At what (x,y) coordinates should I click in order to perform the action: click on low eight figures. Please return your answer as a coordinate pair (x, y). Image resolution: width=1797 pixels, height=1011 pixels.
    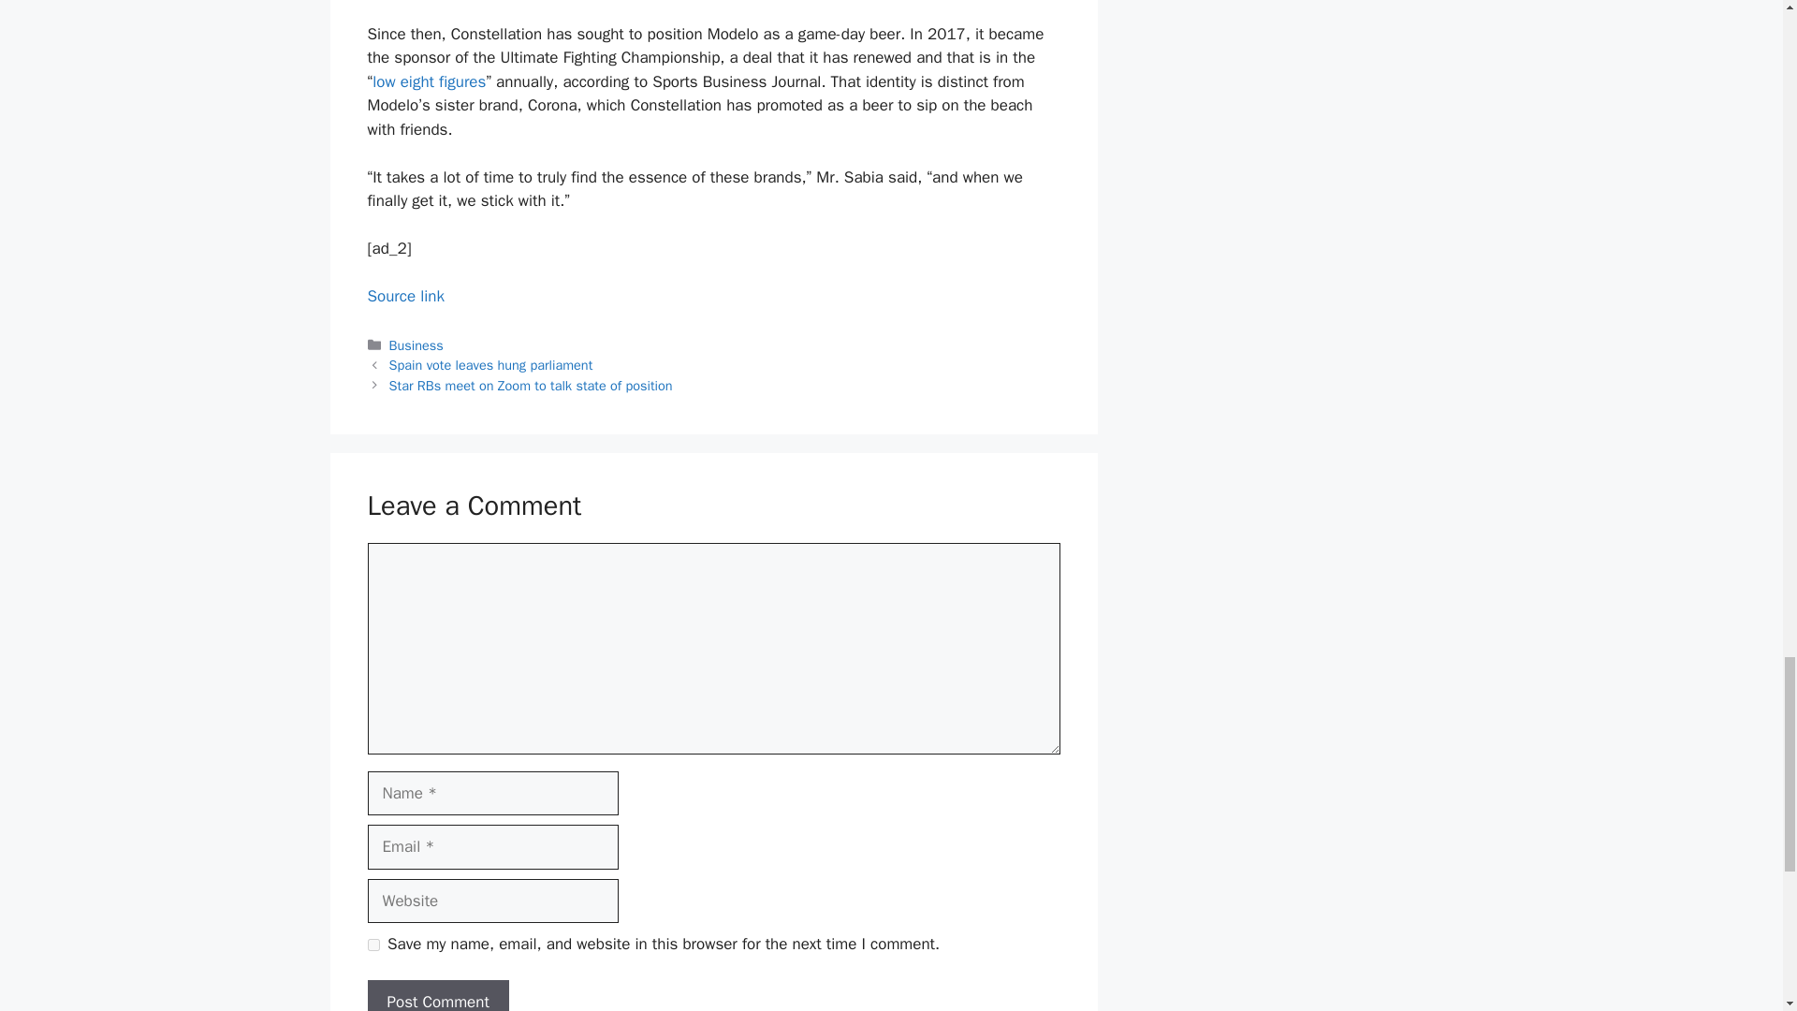
    Looking at the image, I should click on (429, 81).